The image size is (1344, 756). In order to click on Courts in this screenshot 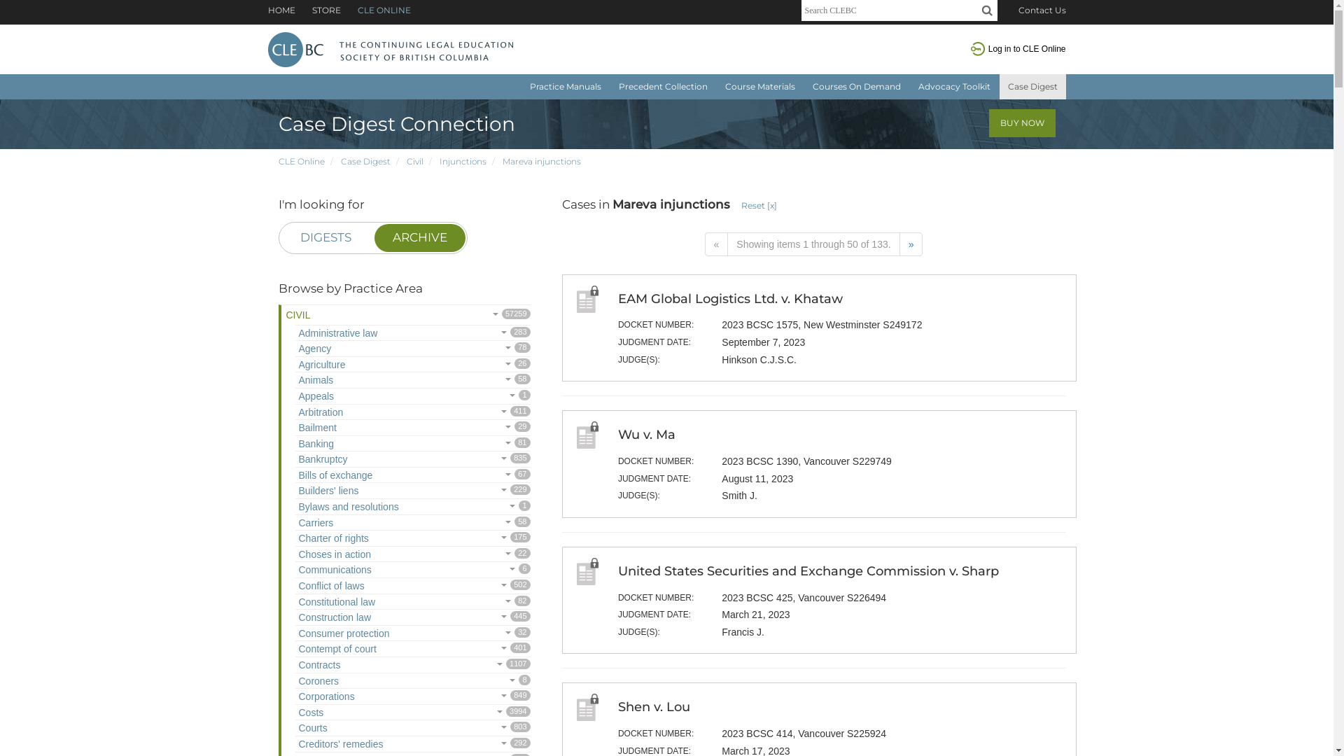, I will do `click(311, 729)`.